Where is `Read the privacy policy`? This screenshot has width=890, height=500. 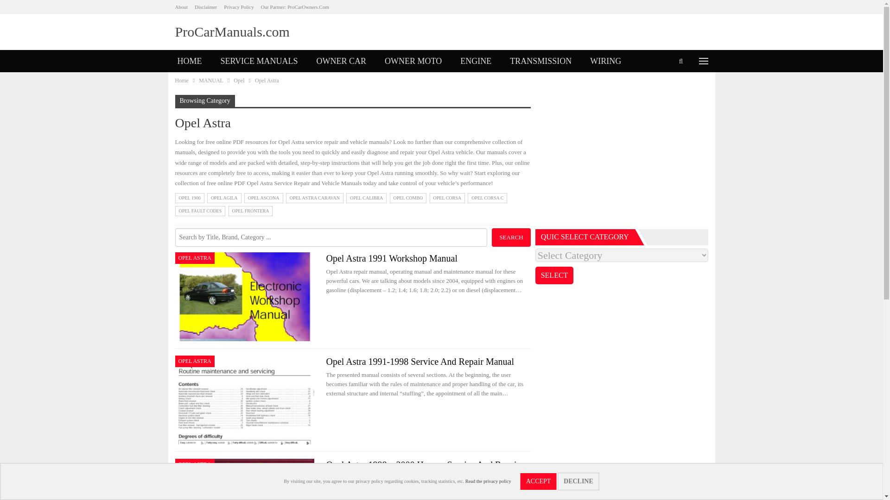 Read the privacy policy is located at coordinates (488, 481).